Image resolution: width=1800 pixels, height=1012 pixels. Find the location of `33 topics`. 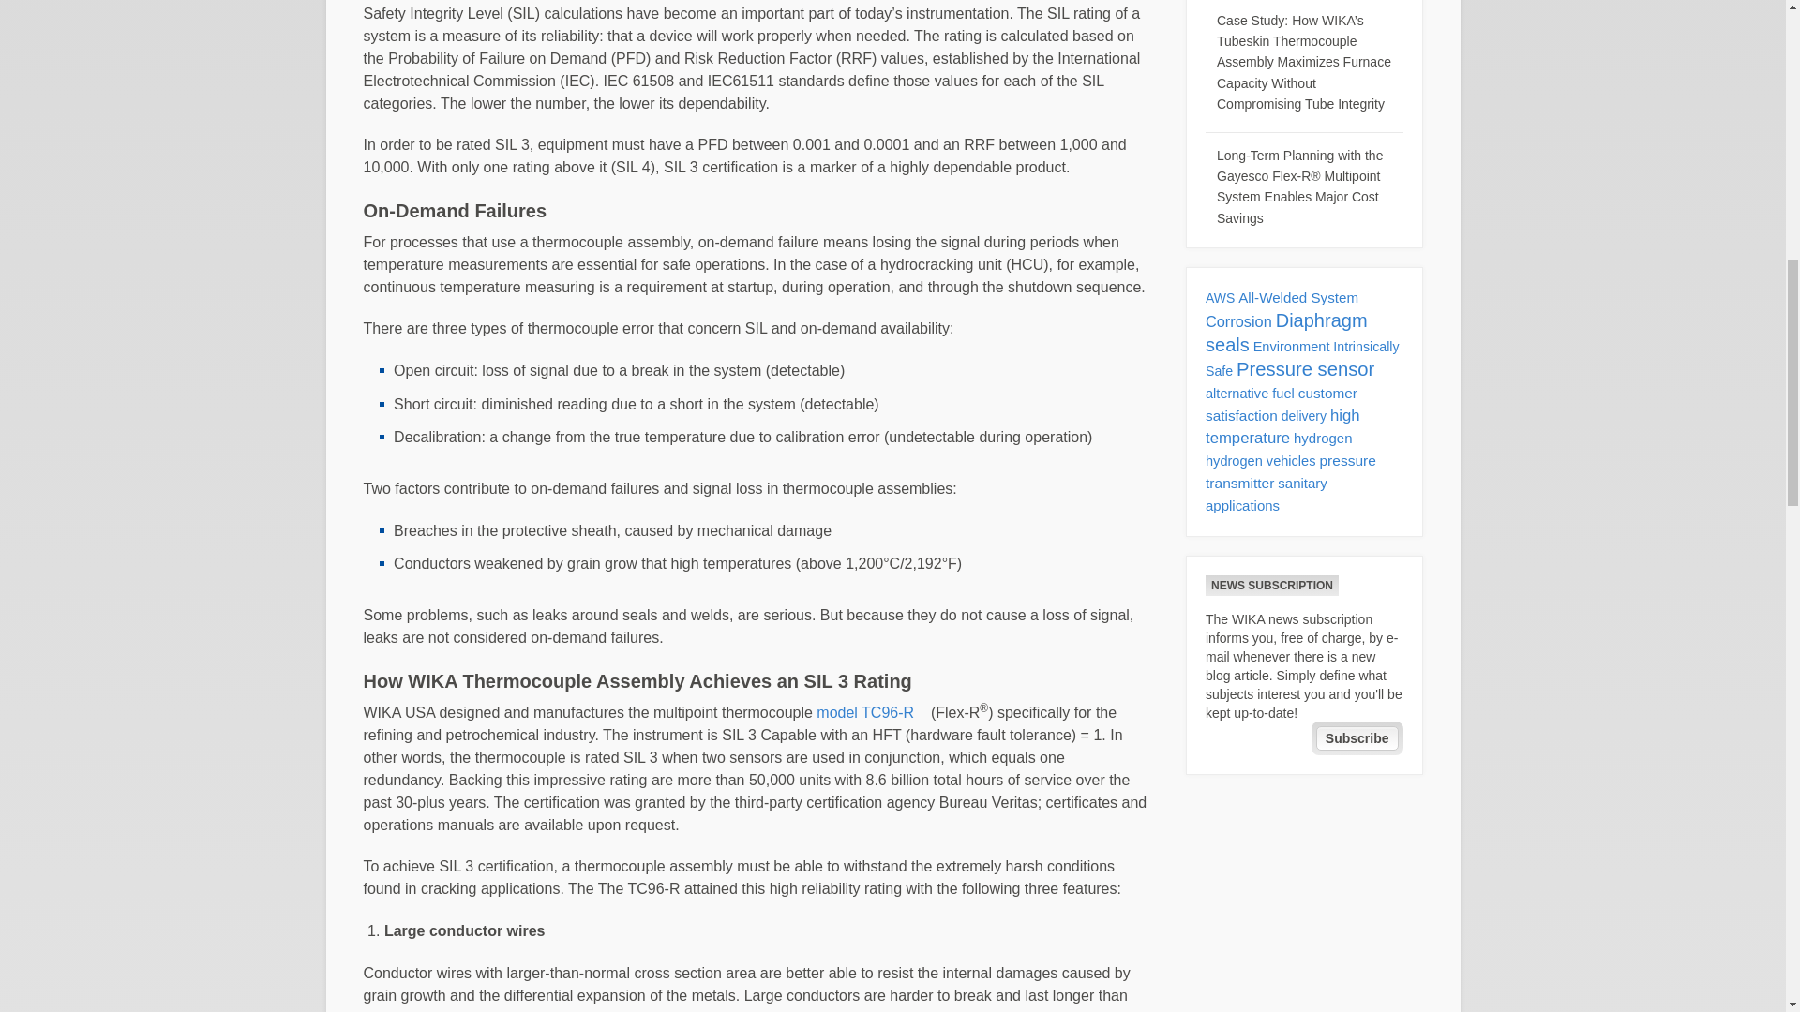

33 topics is located at coordinates (1305, 369).